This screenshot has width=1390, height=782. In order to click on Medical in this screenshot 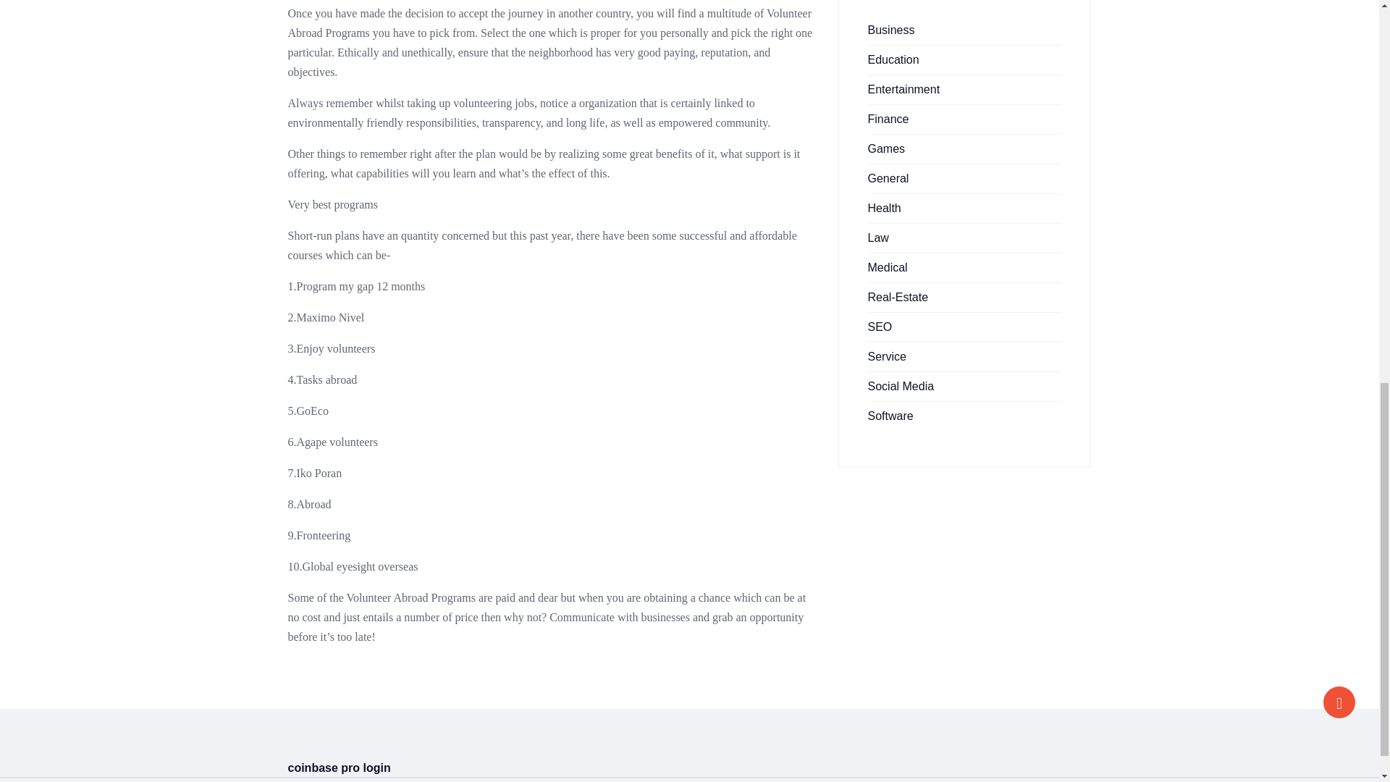, I will do `click(888, 267)`.